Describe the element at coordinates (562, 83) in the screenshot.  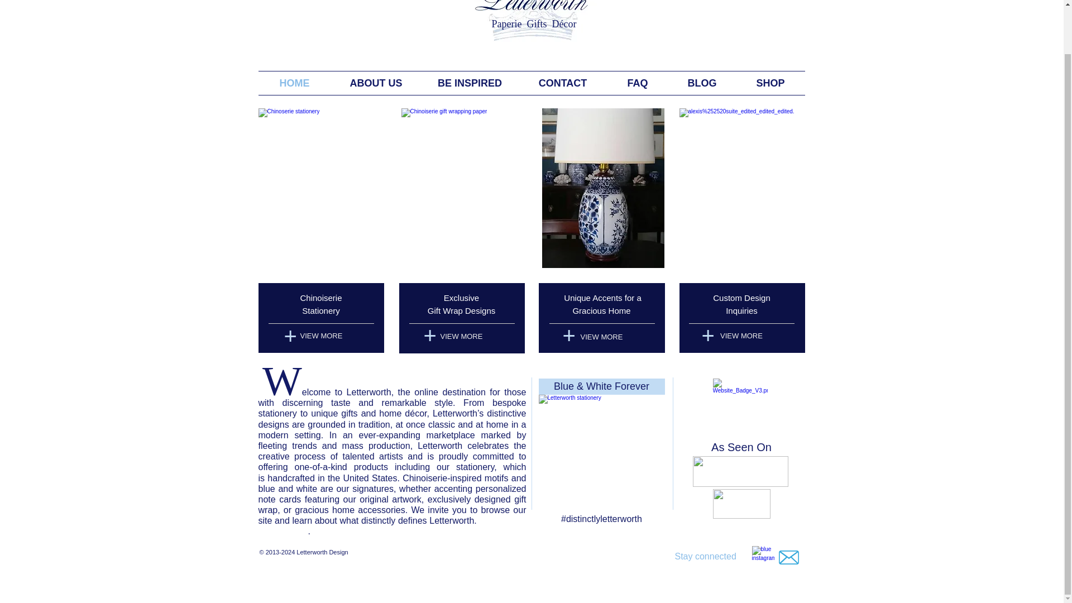
I see `CONTACT` at that location.